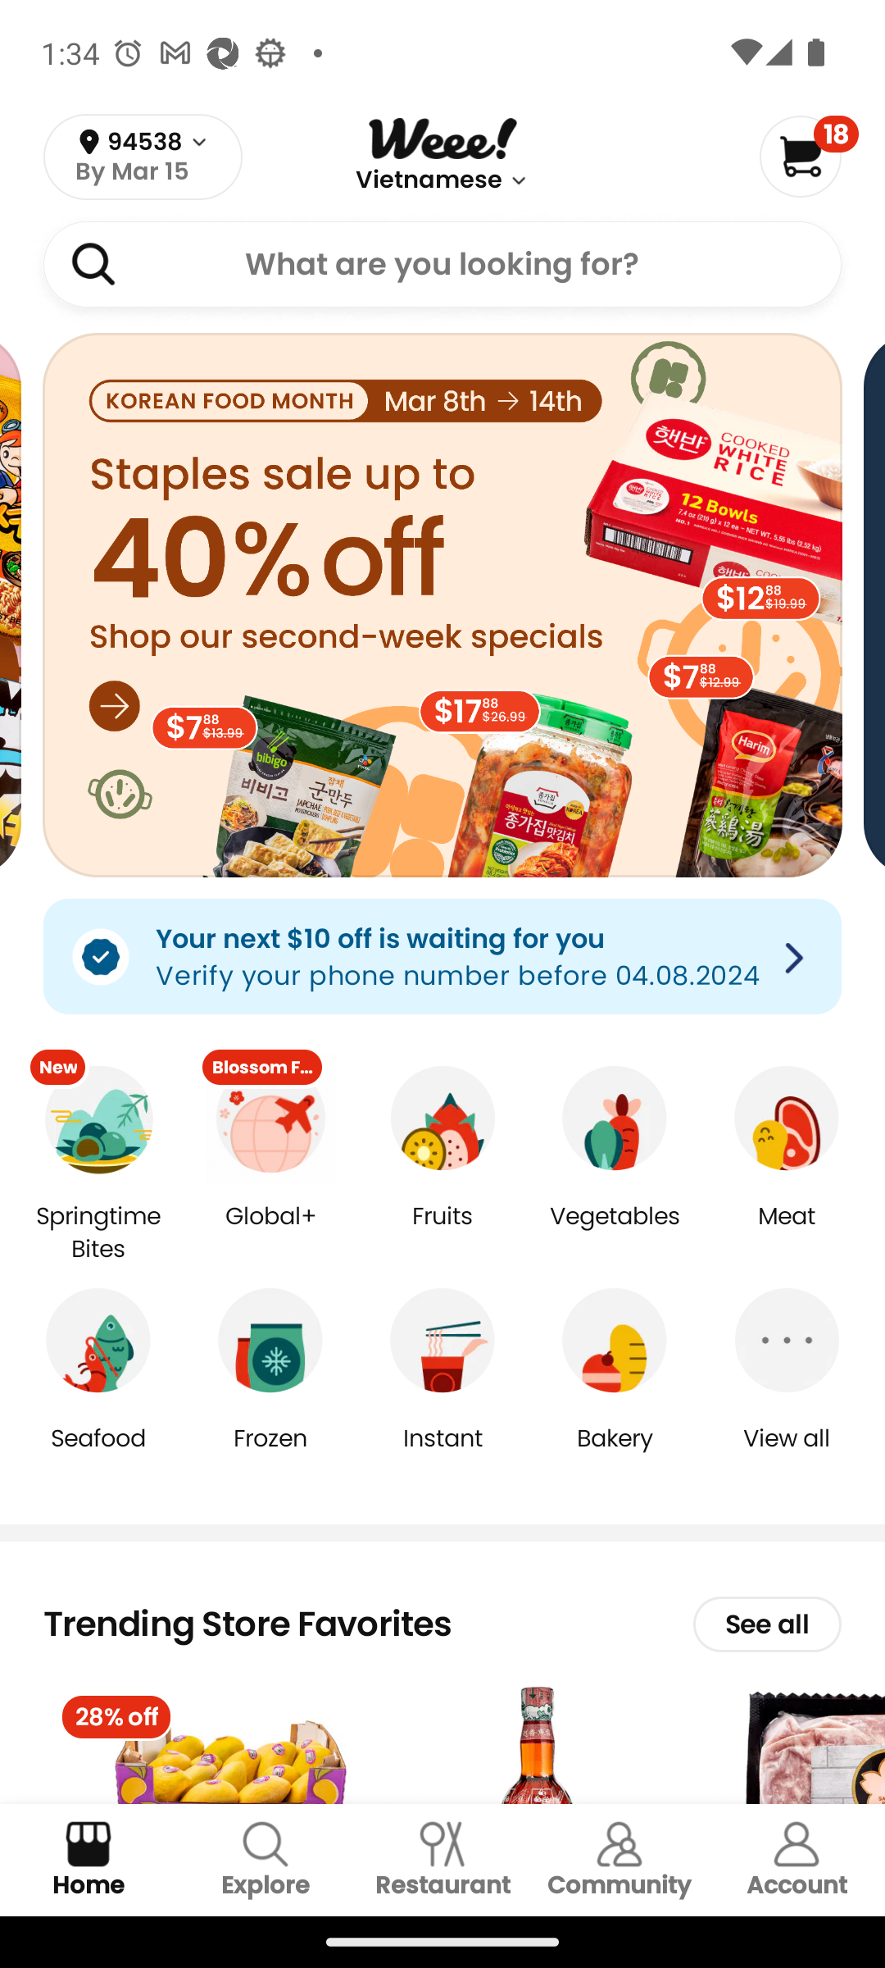 The width and height of the screenshot is (885, 1968). What do you see at coordinates (265, 1860) in the screenshot?
I see `Explore` at bounding box center [265, 1860].